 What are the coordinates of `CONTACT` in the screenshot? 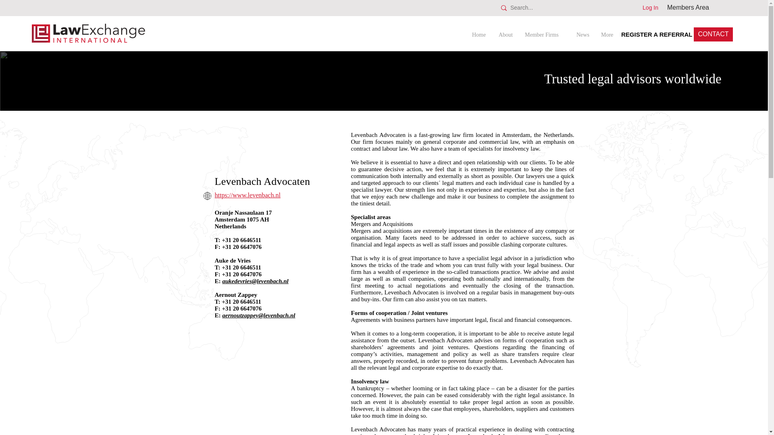 It's located at (713, 34).